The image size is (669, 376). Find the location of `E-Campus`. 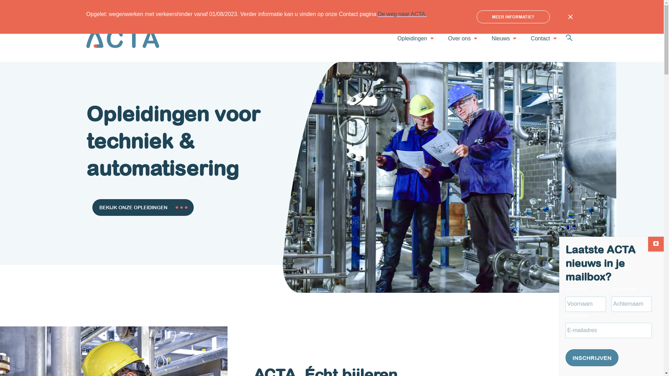

E-Campus is located at coordinates (539, 6).